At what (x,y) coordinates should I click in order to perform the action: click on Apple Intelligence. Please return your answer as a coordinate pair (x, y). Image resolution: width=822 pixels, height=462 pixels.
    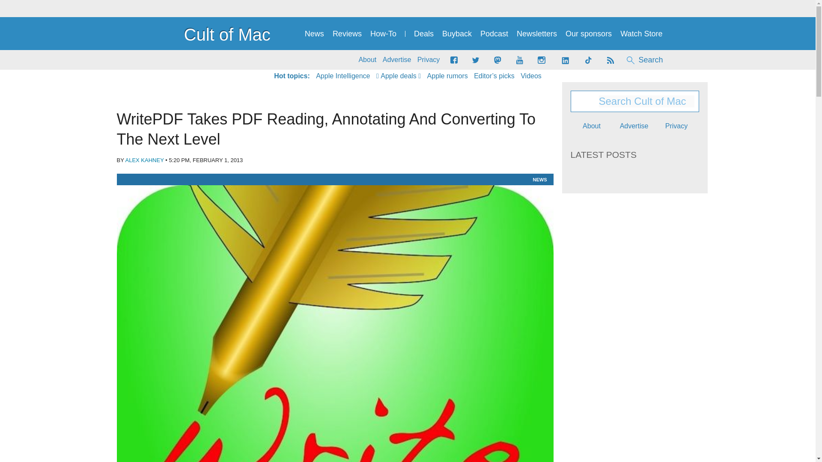
    Looking at the image, I should click on (342, 76).